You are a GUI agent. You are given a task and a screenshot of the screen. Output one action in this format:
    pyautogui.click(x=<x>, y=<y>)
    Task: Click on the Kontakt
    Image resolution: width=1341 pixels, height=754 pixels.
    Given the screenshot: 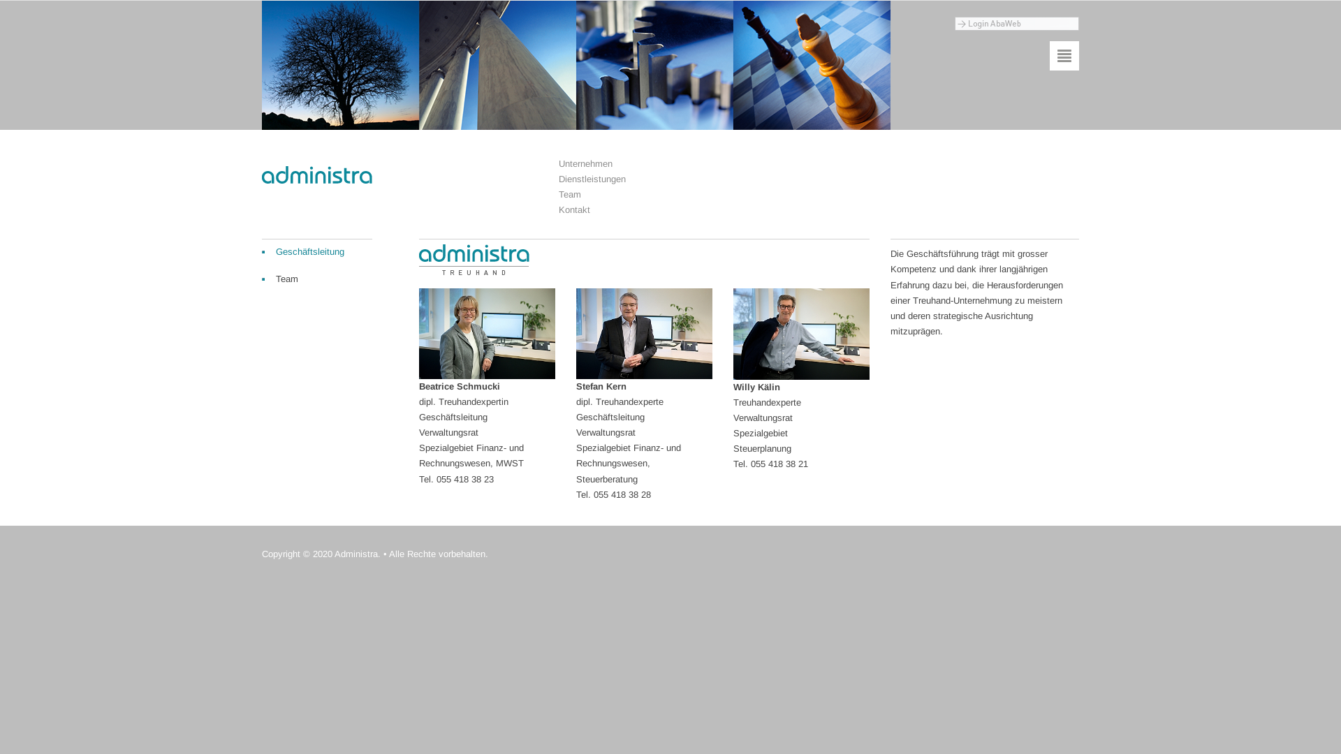 What is the action you would take?
    pyautogui.click(x=574, y=209)
    